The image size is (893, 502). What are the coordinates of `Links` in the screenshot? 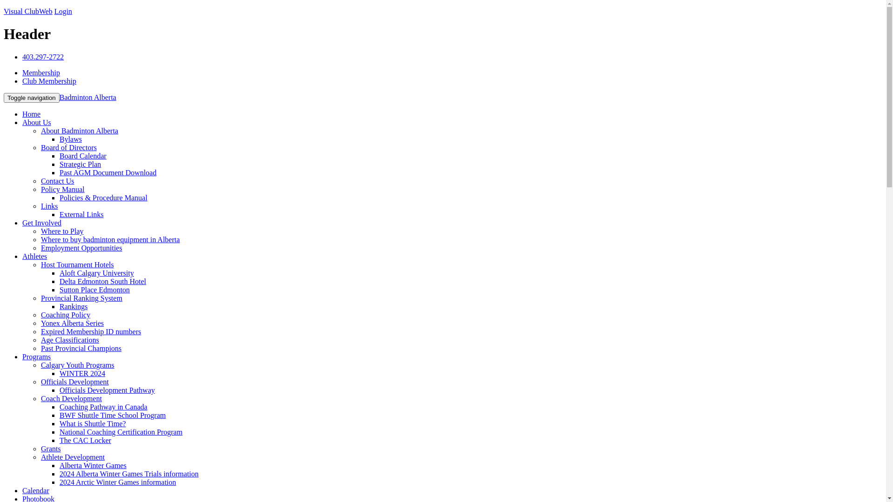 It's located at (49, 206).